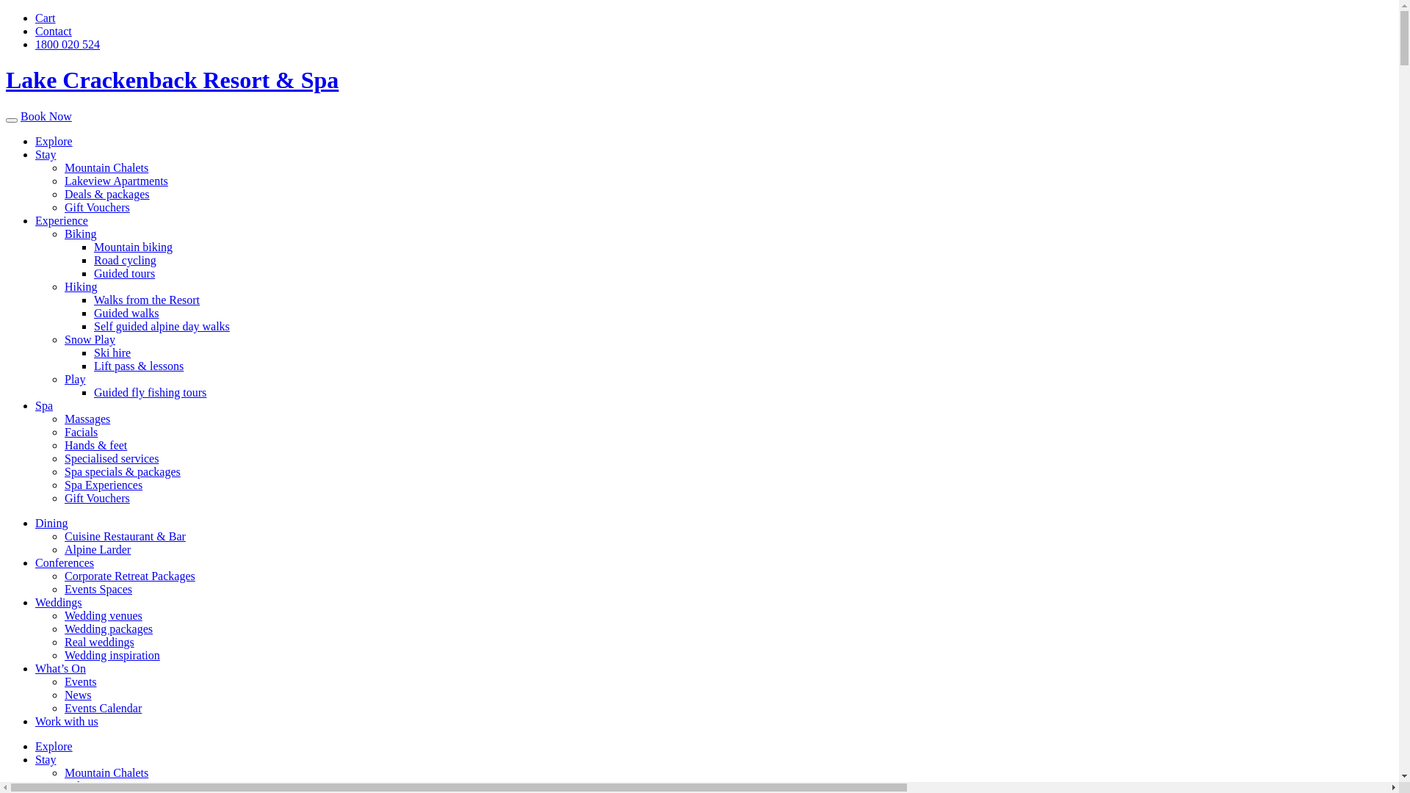 This screenshot has height=793, width=1410. I want to click on Ski hire, so click(112, 352).